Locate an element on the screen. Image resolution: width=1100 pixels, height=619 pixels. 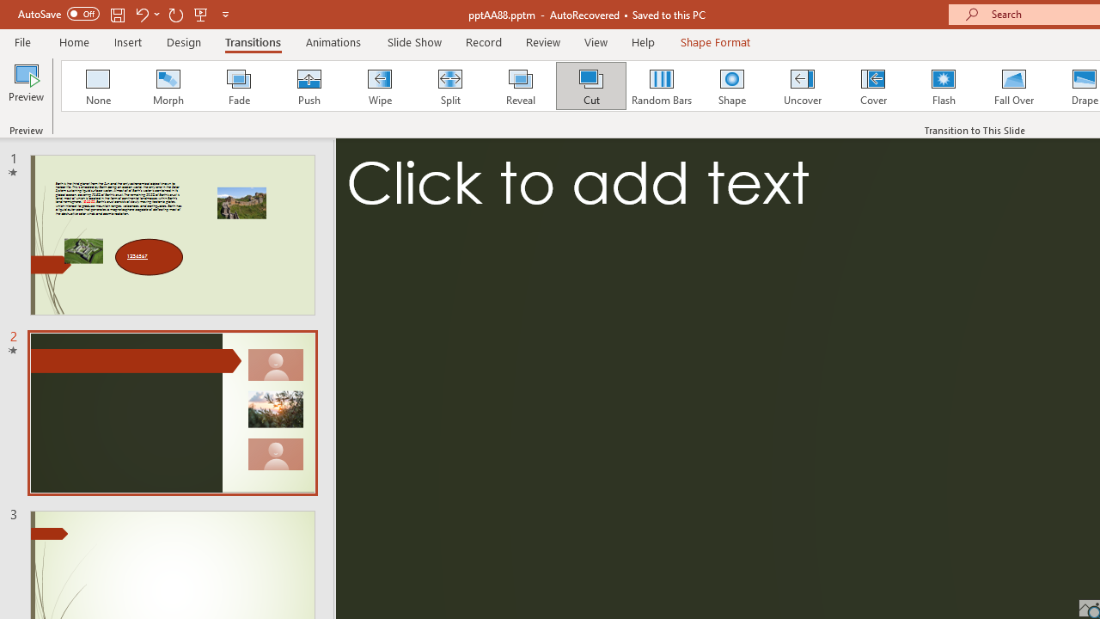
Uncover is located at coordinates (803, 86).